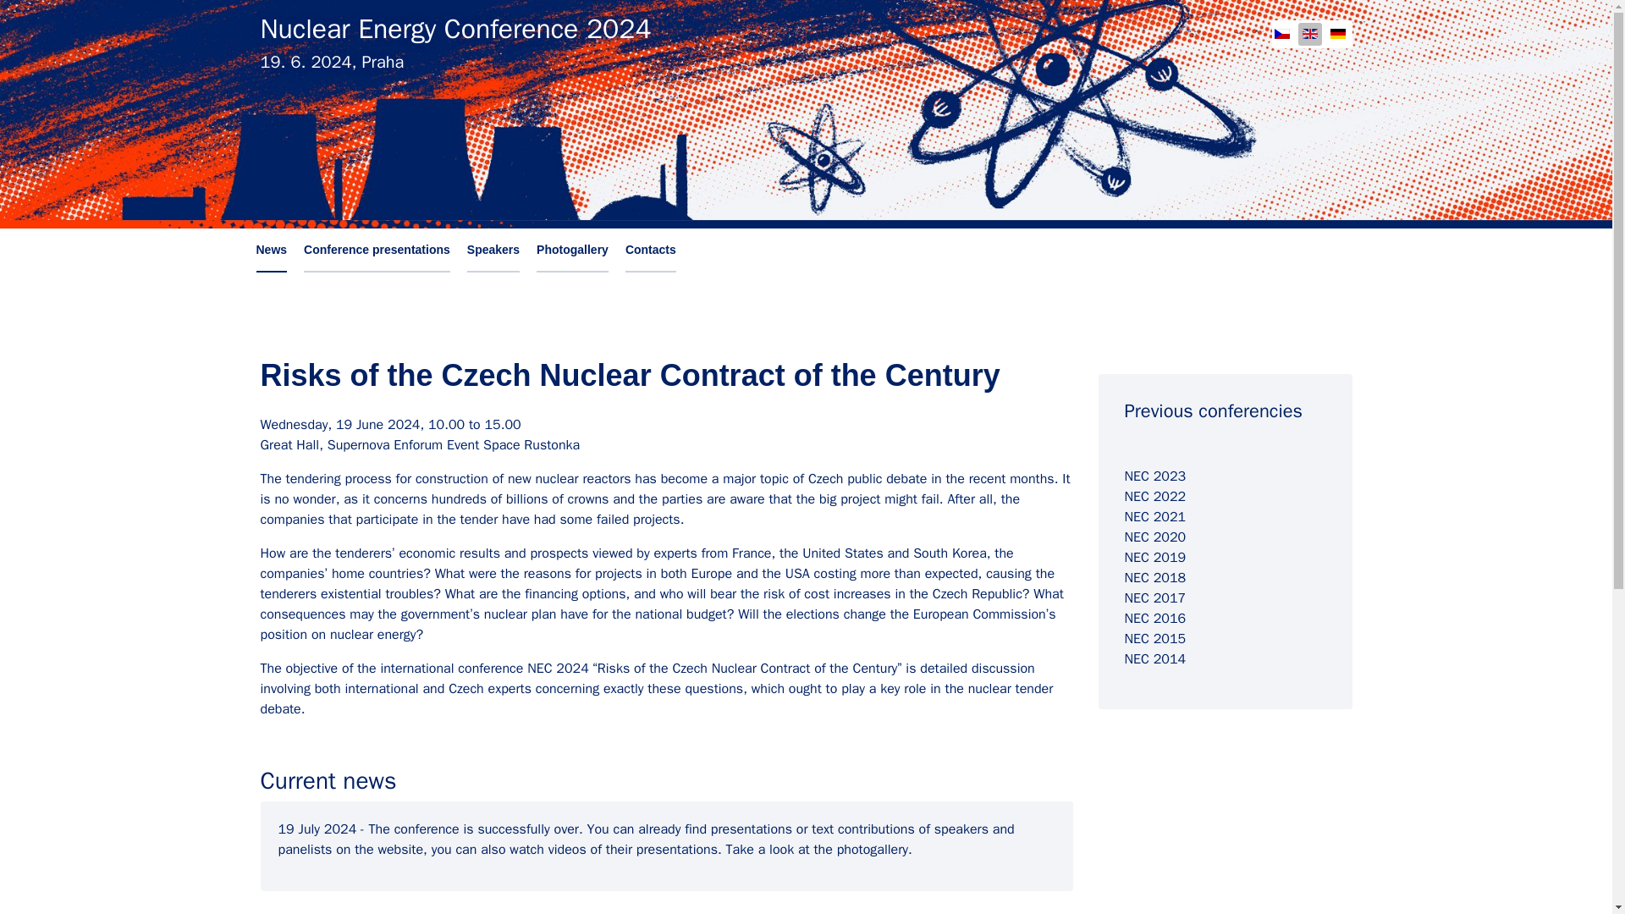 This screenshot has width=1625, height=914. Describe the element at coordinates (1154, 577) in the screenshot. I see `NEC 2018` at that location.